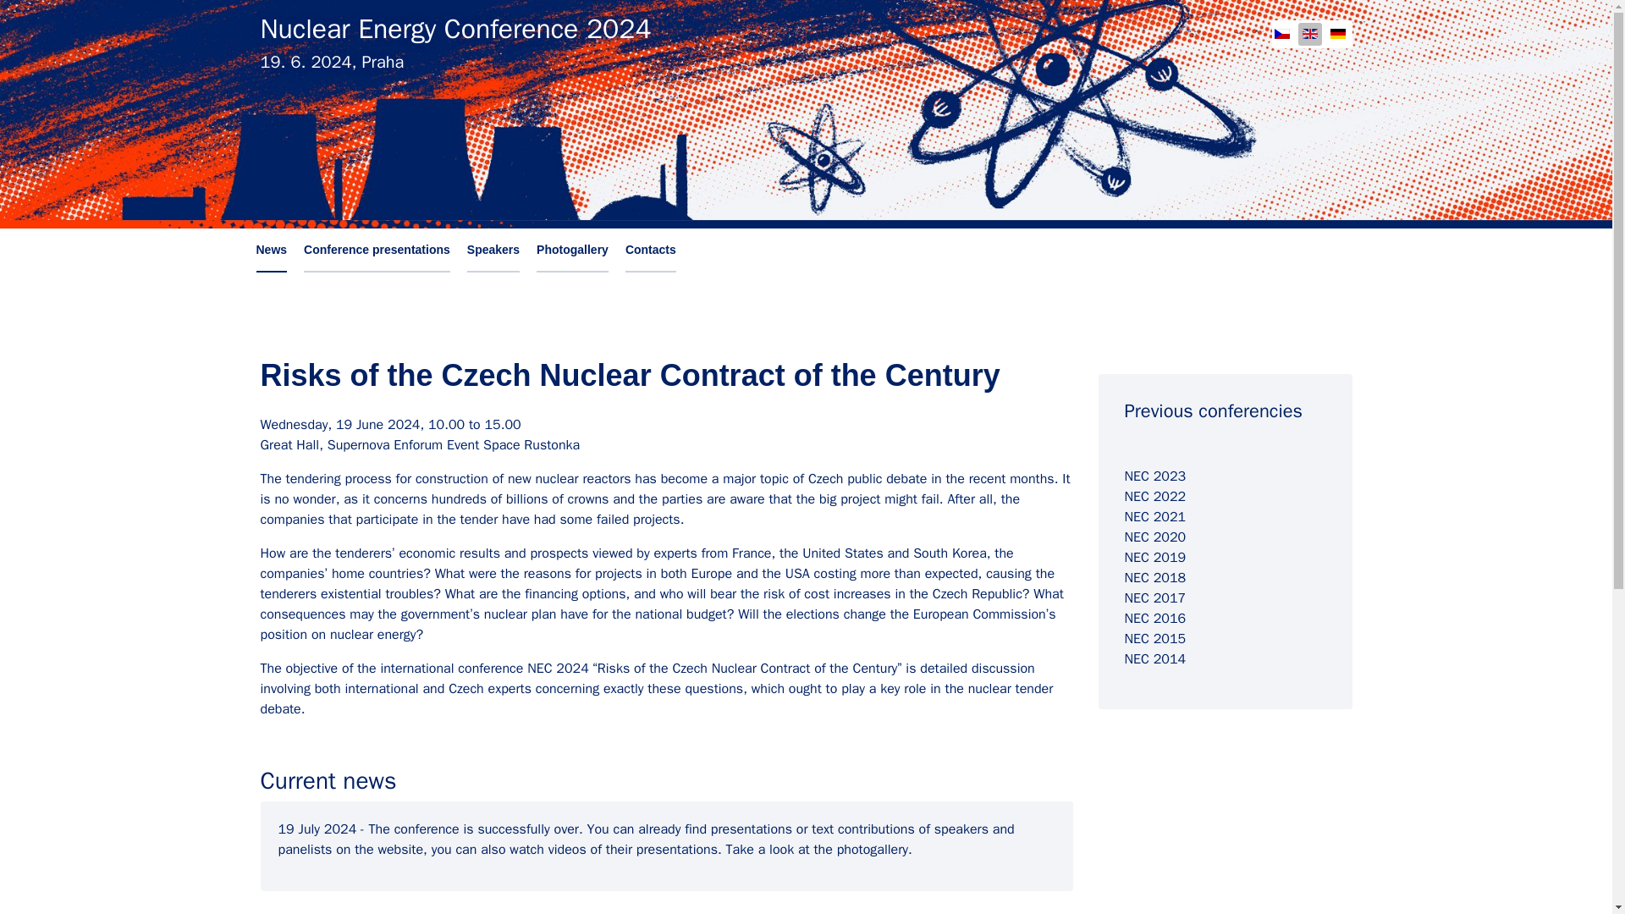 This screenshot has width=1625, height=914. Describe the element at coordinates (1154, 577) in the screenshot. I see `NEC 2018` at that location.